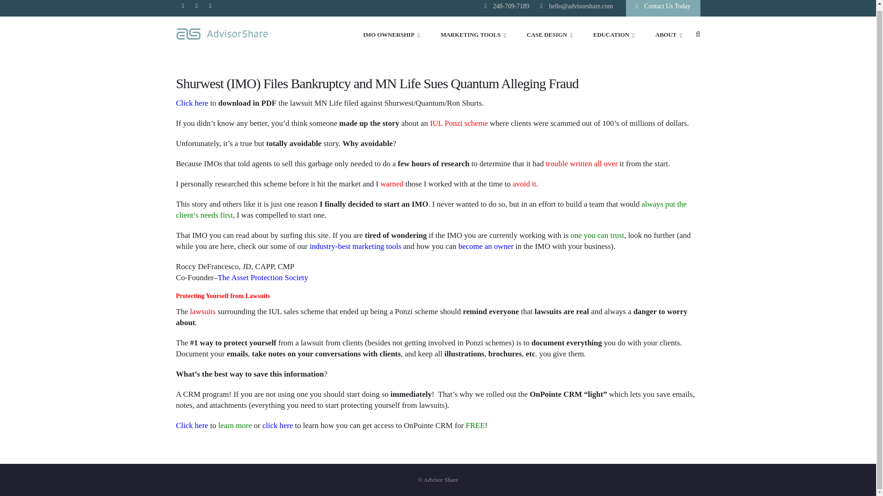  I want to click on EDUCATION, so click(614, 34).